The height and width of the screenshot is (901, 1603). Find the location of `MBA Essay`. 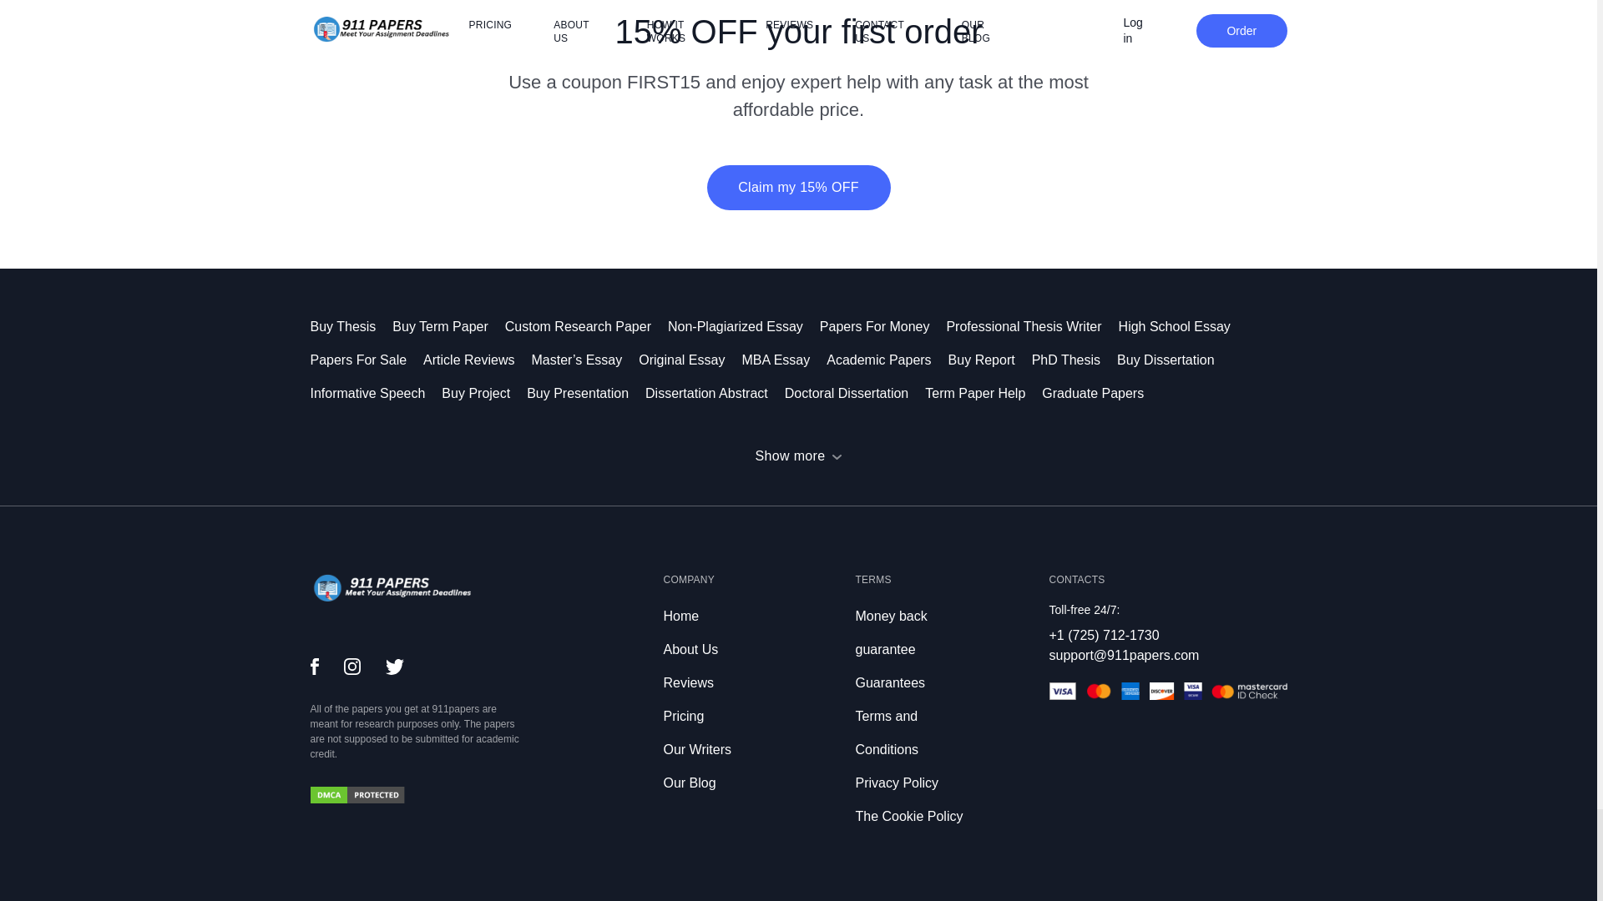

MBA Essay is located at coordinates (783, 360).